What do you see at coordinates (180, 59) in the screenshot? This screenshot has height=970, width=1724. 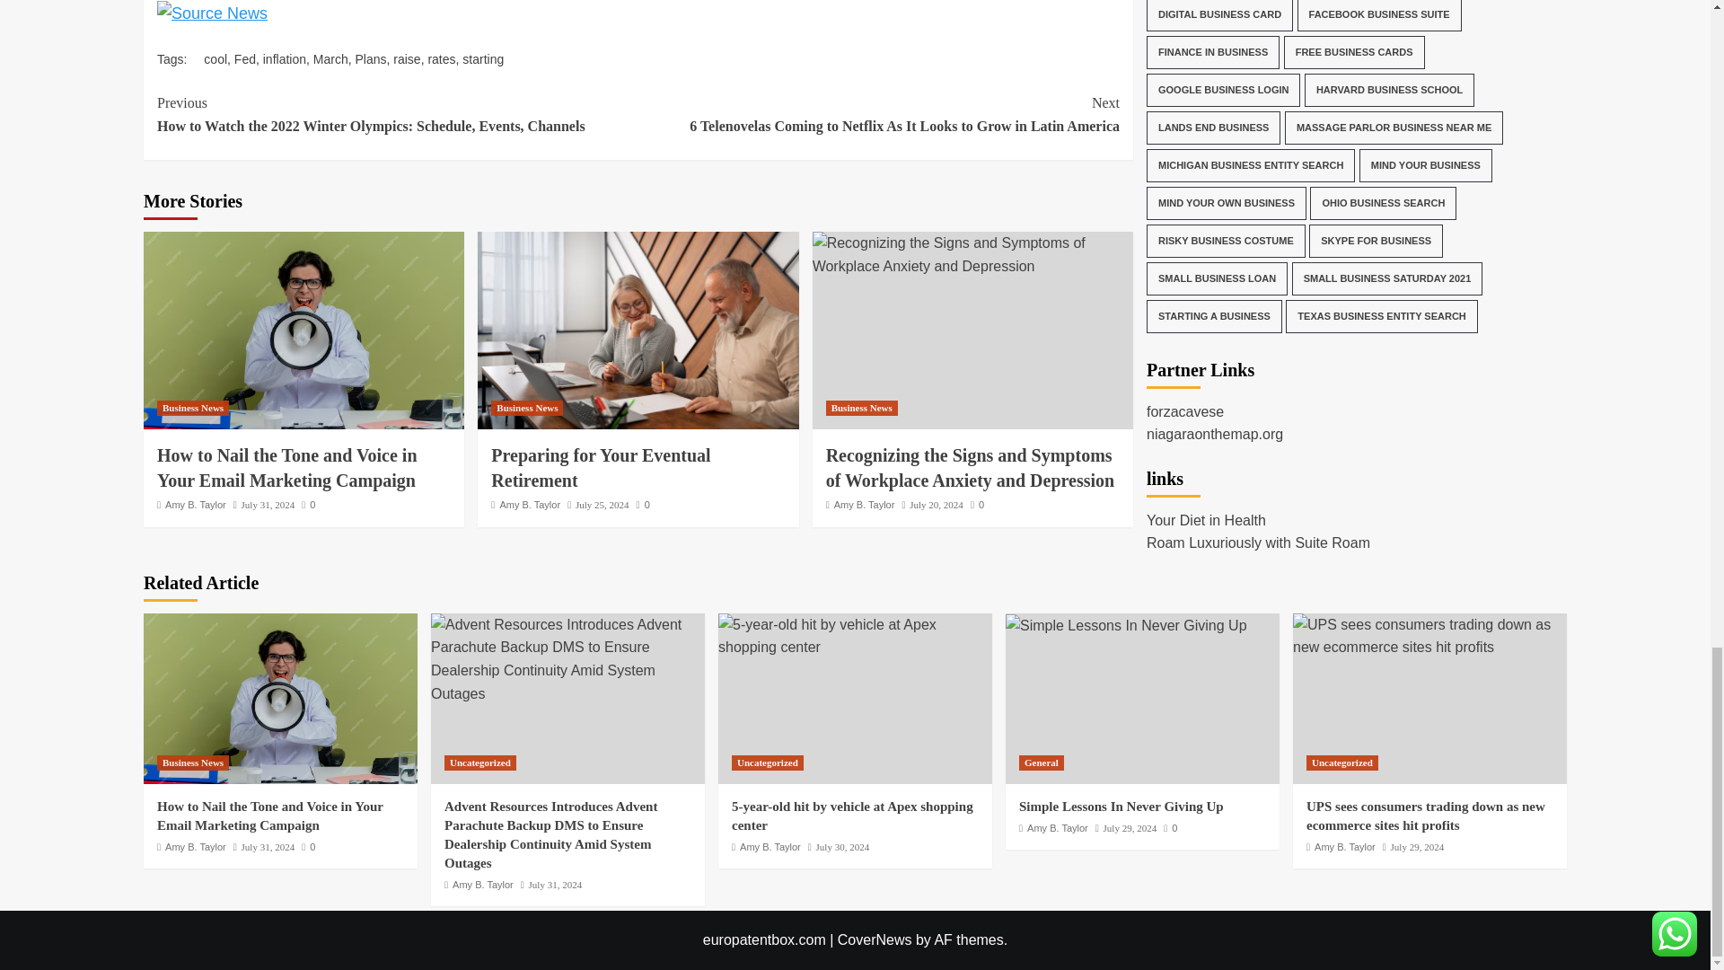 I see `Tags:` at bounding box center [180, 59].